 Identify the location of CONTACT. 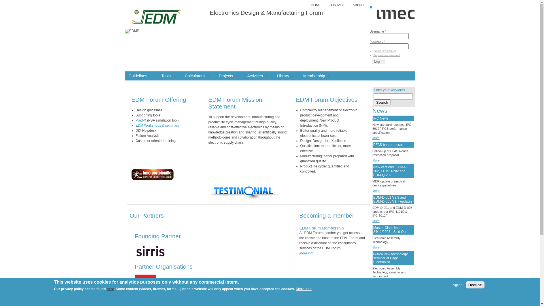
(337, 5).